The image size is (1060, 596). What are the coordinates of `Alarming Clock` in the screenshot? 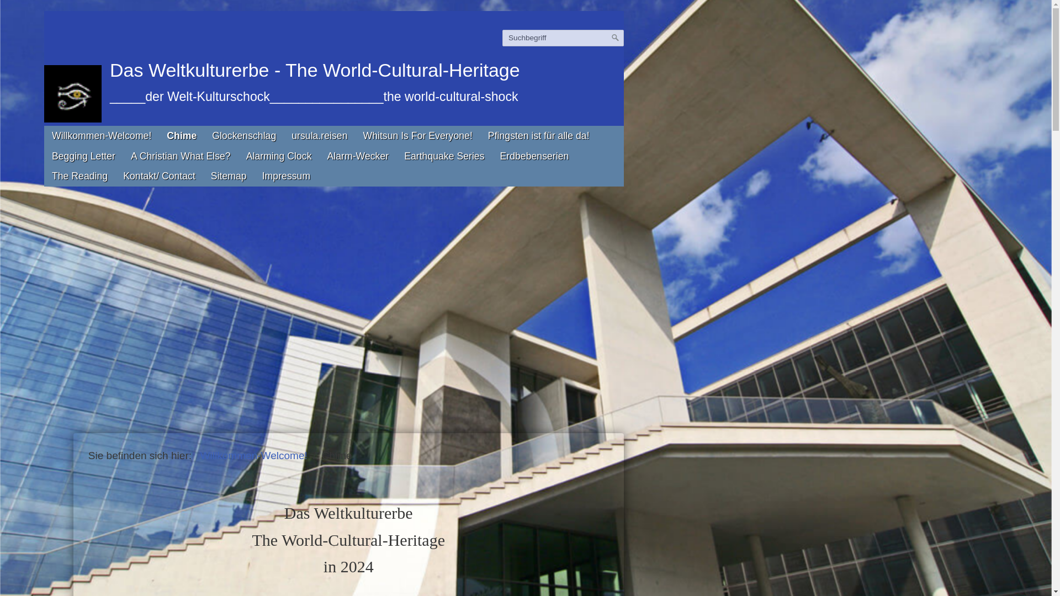 It's located at (279, 156).